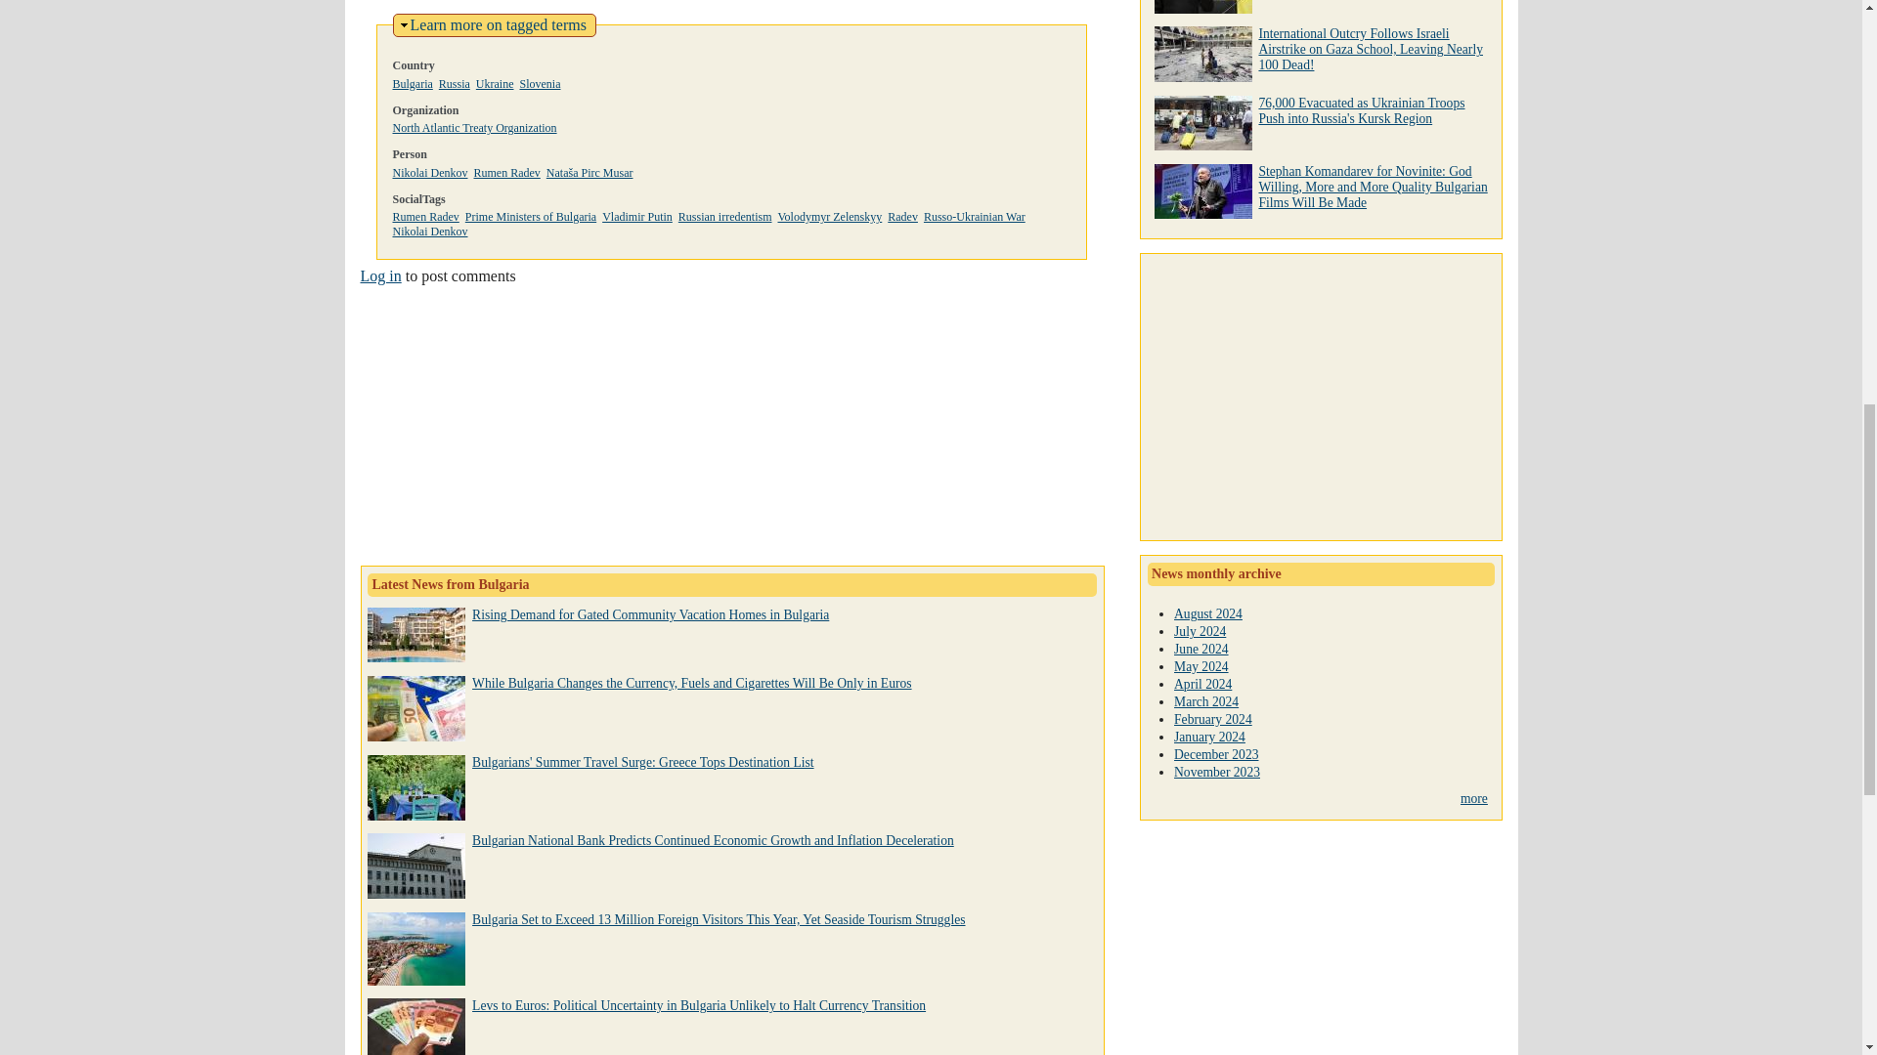 The image size is (1877, 1055). What do you see at coordinates (430, 172) in the screenshot?
I see `Rumen Radev` at bounding box center [430, 172].